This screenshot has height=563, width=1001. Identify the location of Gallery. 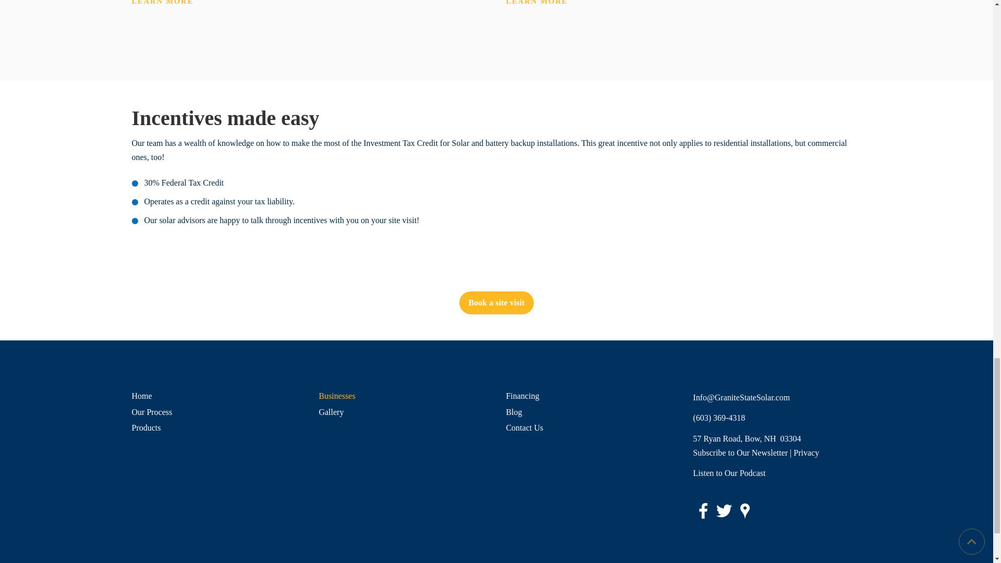
(402, 412).